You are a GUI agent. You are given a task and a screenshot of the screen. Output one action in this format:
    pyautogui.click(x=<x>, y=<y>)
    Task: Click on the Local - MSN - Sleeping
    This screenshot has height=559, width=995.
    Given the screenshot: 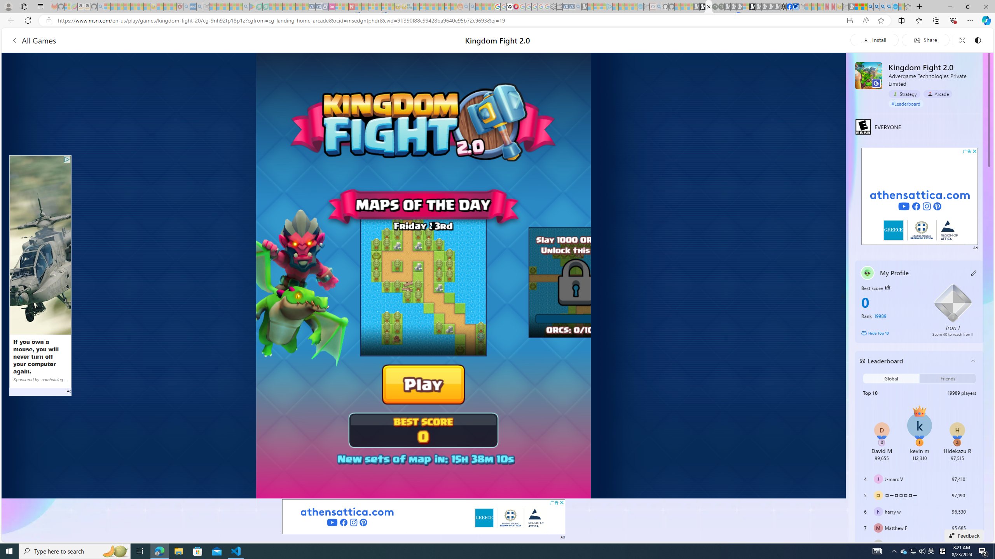 What is the action you would take?
    pyautogui.click(x=173, y=7)
    